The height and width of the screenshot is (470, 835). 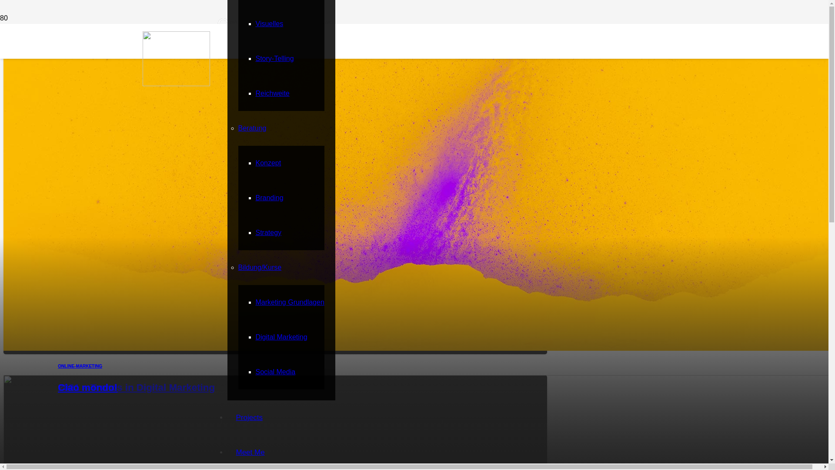 What do you see at coordinates (270, 198) in the screenshot?
I see `Branding` at bounding box center [270, 198].